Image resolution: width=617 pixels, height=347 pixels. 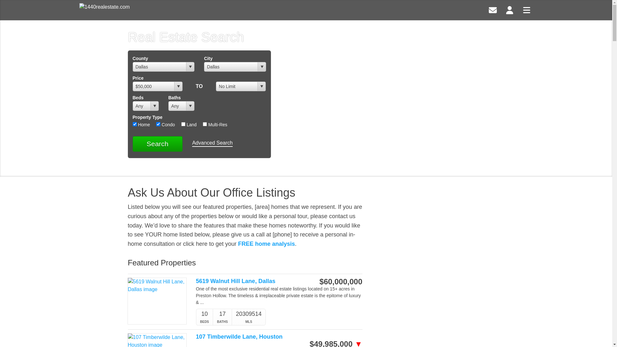 I want to click on Open contact form, so click(x=493, y=10).